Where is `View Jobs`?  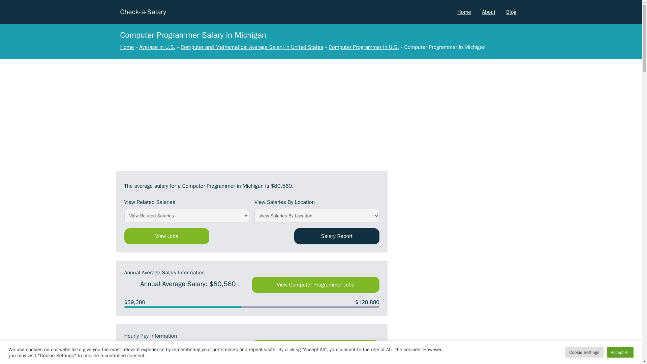
View Jobs is located at coordinates (166, 236).